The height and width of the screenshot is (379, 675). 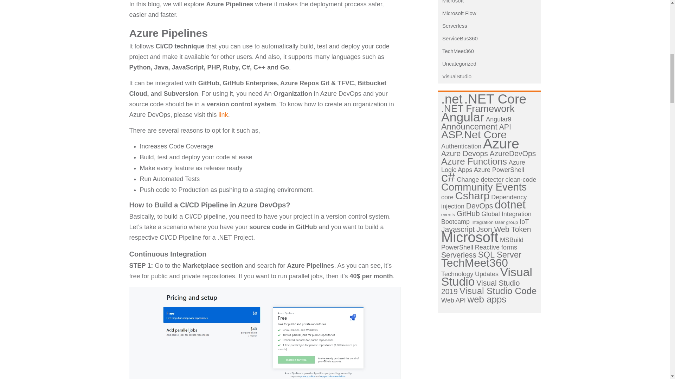 What do you see at coordinates (455, 76) in the screenshot?
I see `VisualStudio` at bounding box center [455, 76].